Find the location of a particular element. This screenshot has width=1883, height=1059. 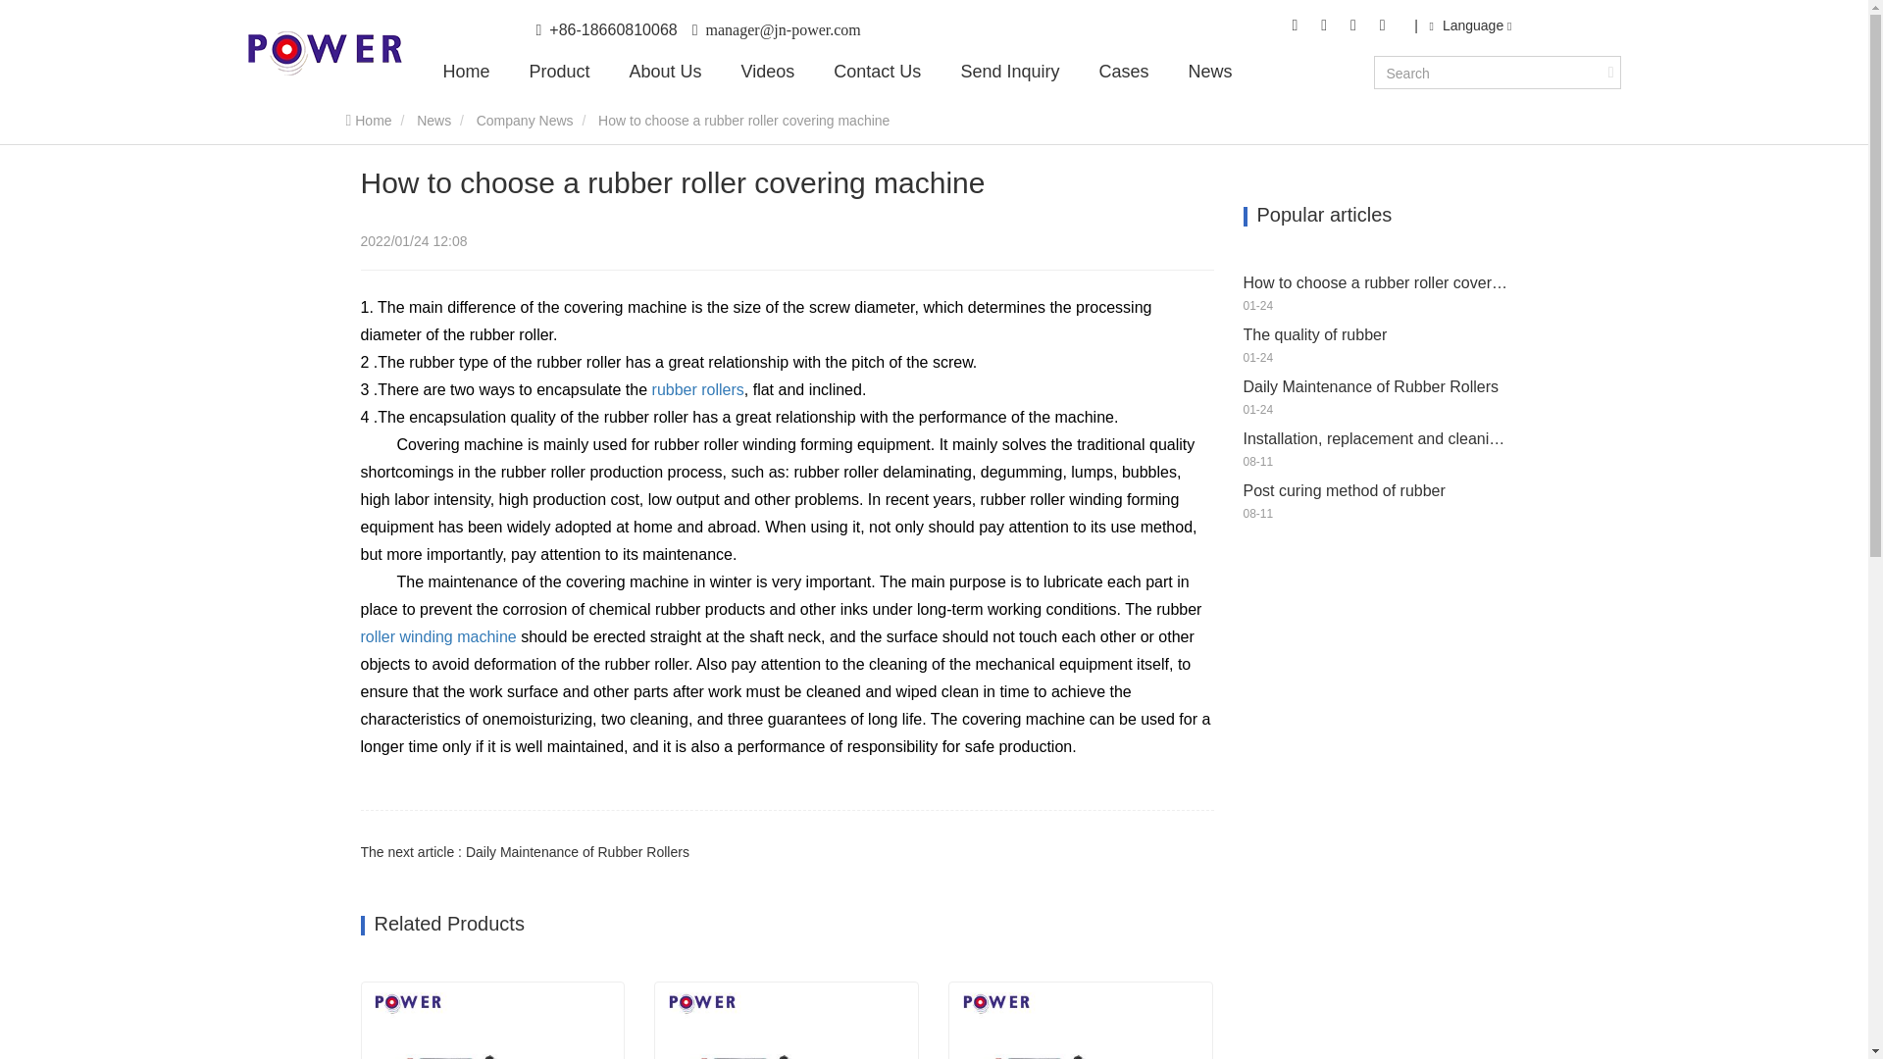

Product is located at coordinates (559, 71).